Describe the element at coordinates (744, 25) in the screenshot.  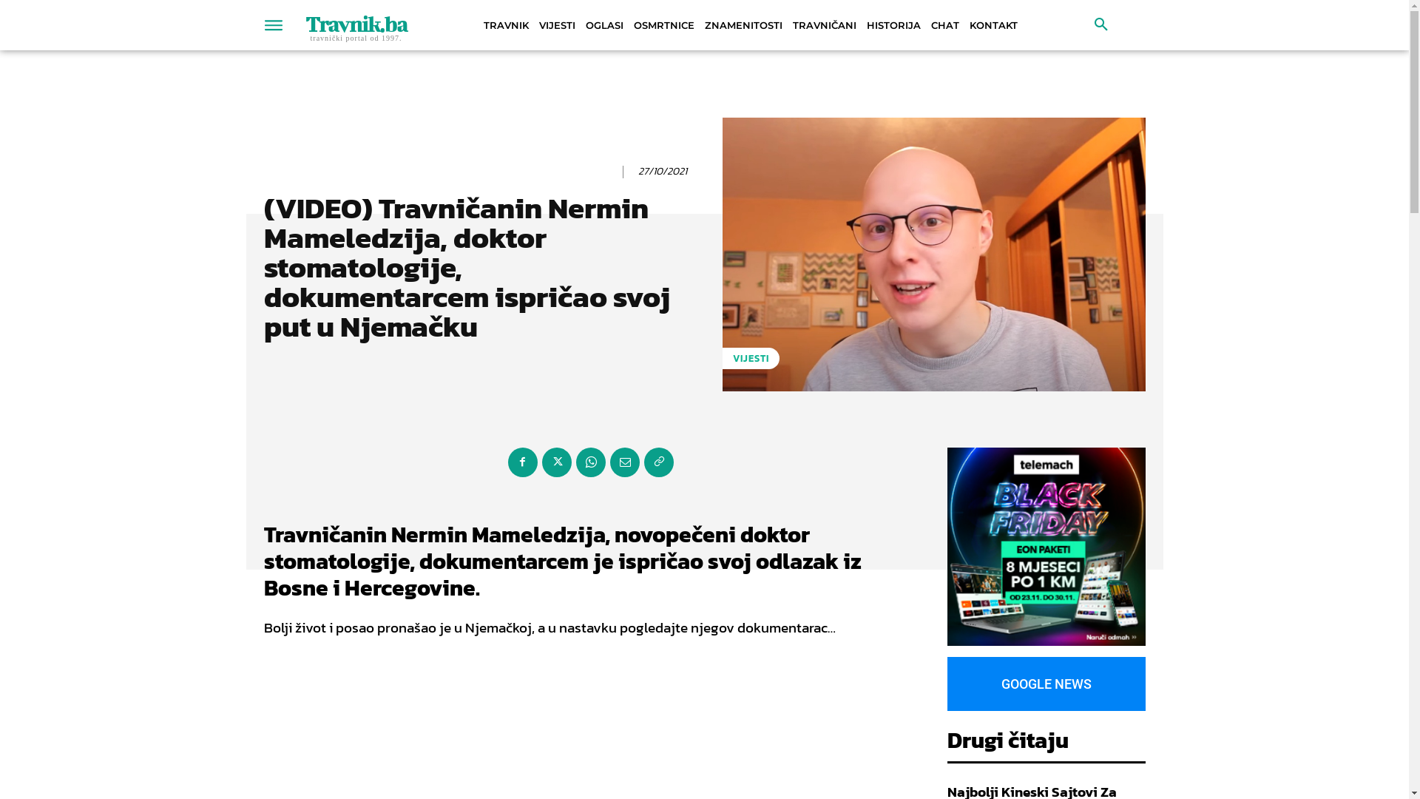
I see `ZNAMENITOSTI` at that location.